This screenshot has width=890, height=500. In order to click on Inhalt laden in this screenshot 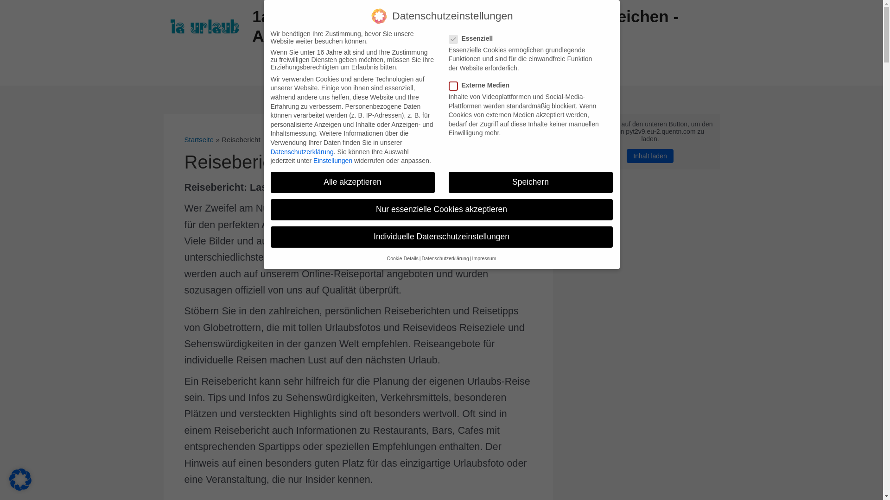, I will do `click(650, 156)`.